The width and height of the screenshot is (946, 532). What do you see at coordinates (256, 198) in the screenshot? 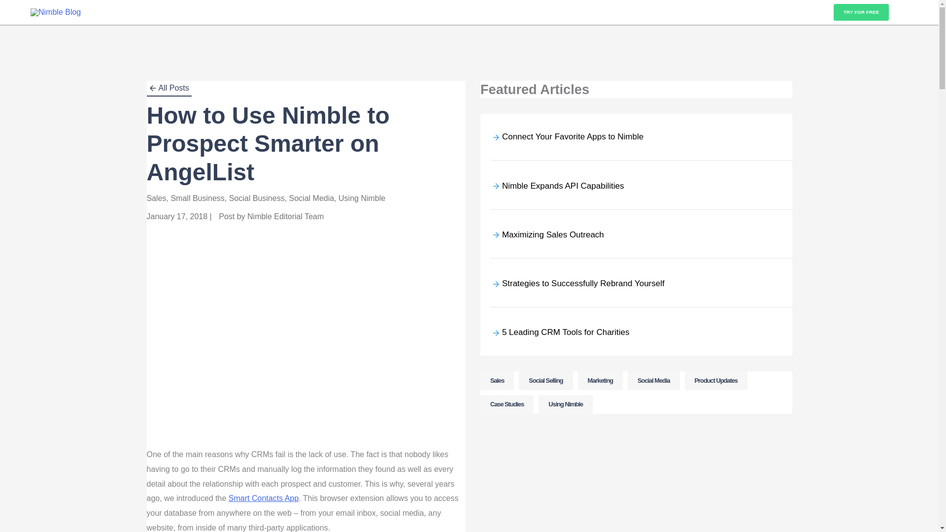
I see `Social Business` at bounding box center [256, 198].